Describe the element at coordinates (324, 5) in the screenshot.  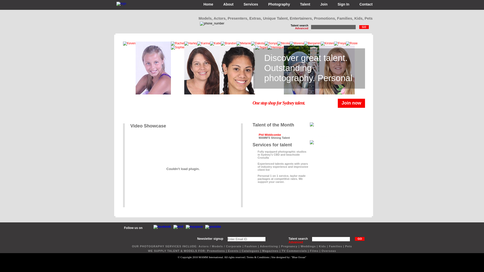
I see `Join` at that location.